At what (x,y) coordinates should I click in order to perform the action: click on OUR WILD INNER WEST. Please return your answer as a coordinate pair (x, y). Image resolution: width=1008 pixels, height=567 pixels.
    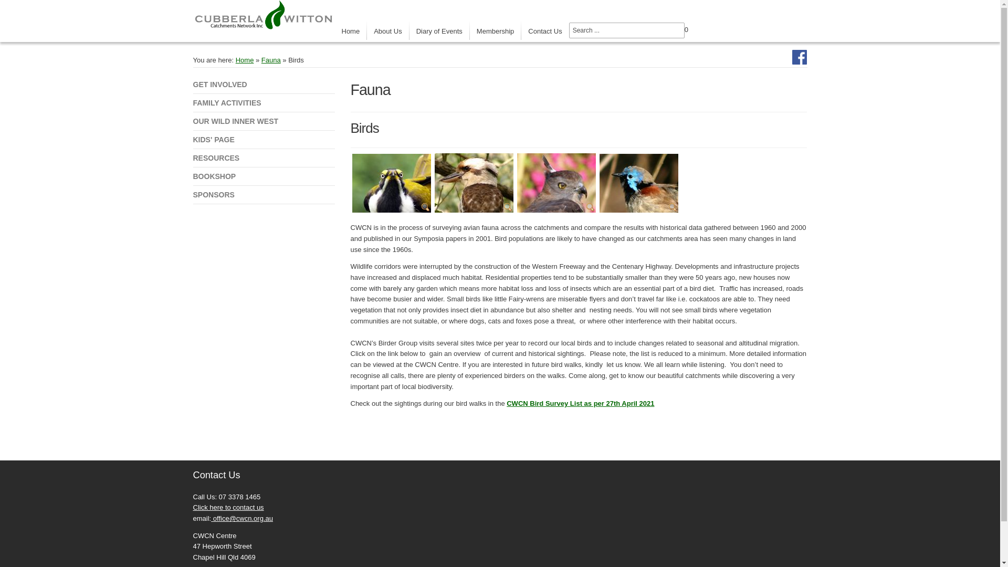
    Looking at the image, I should click on (264, 121).